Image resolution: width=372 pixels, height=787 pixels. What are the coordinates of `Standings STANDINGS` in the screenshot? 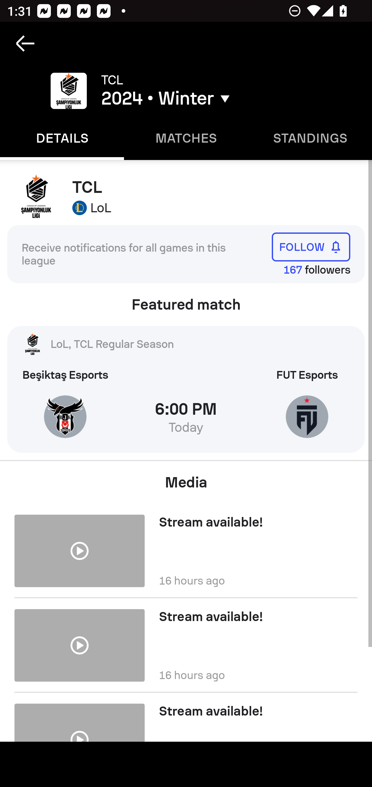 It's located at (310, 138).